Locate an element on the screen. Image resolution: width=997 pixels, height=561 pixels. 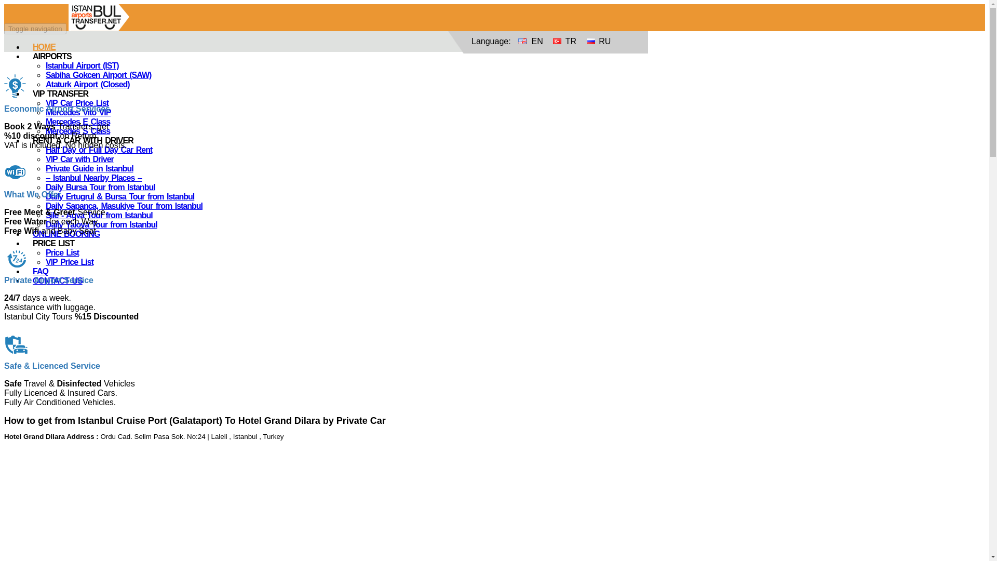
Daily Sapanca, Masukiye Tour from Istanbul is located at coordinates (124, 206).